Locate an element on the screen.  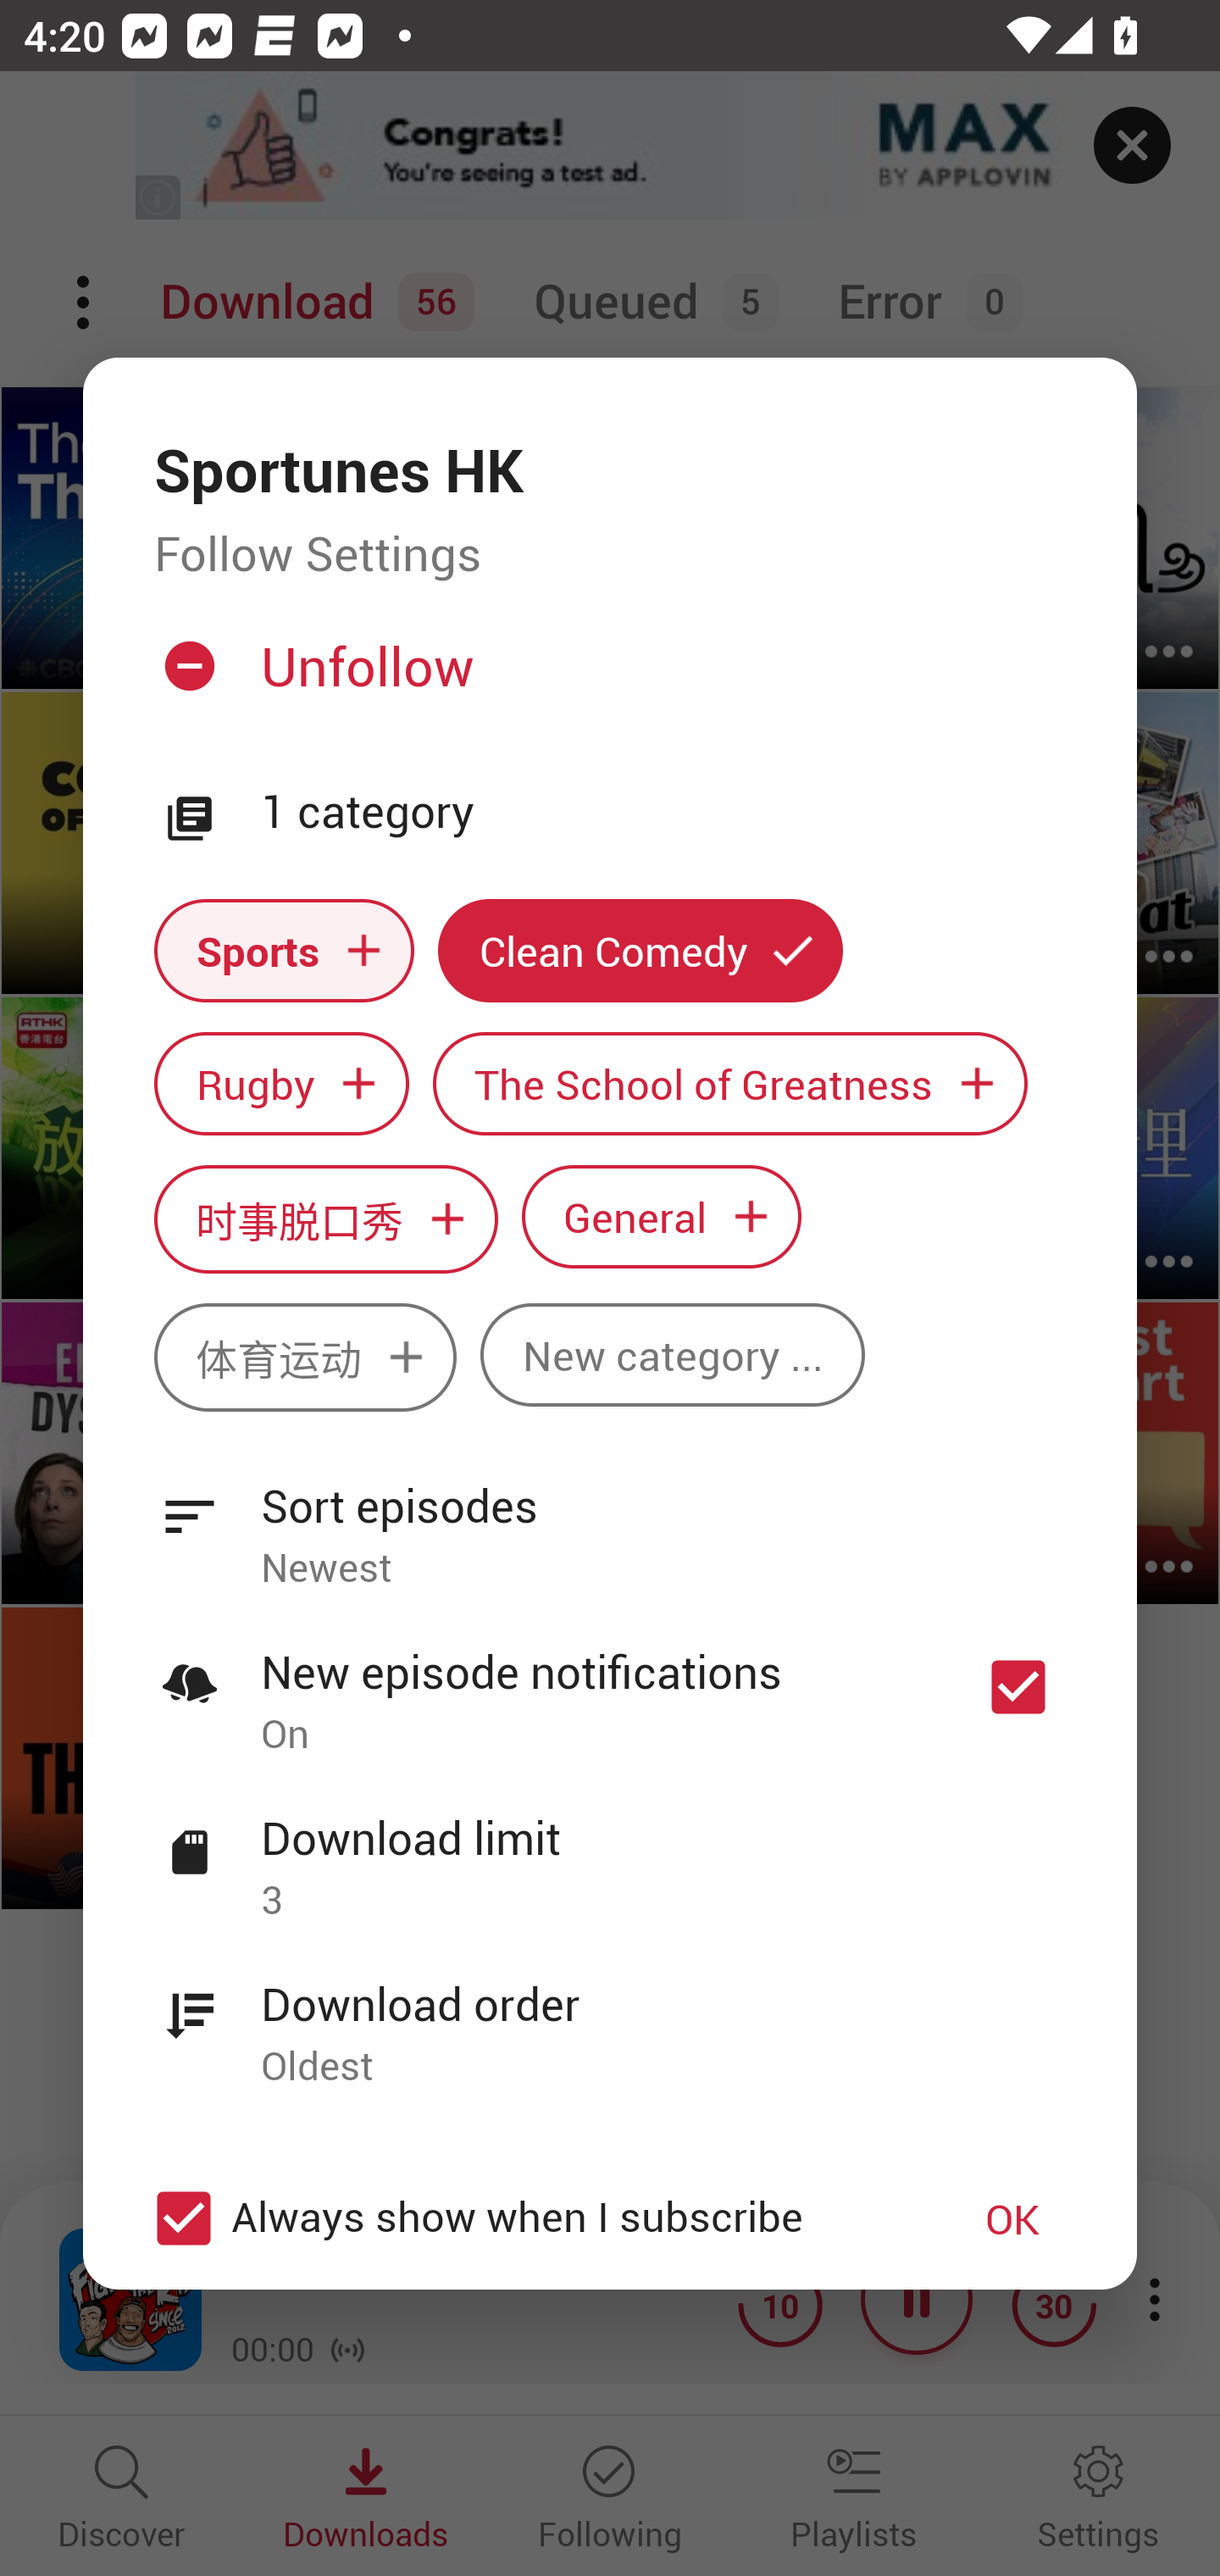
Sports is located at coordinates (284, 950).